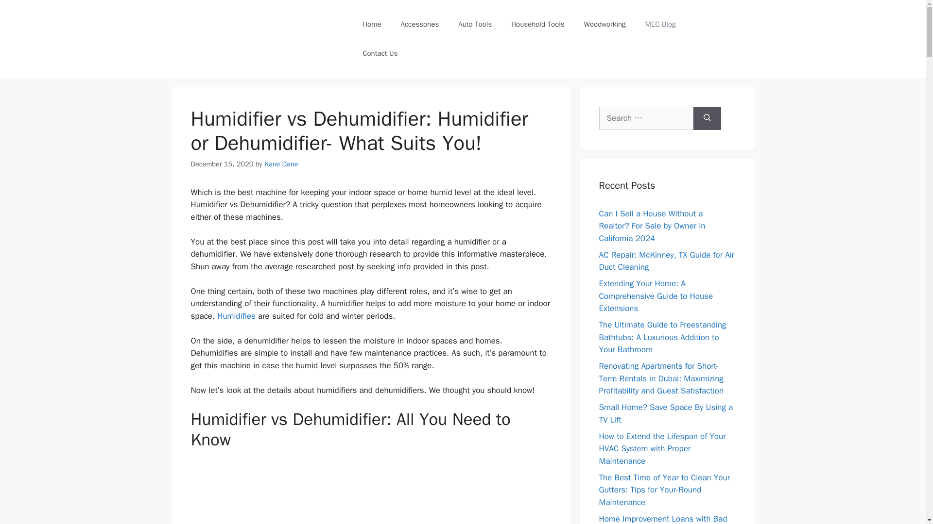 This screenshot has width=933, height=524. Describe the element at coordinates (605, 24) in the screenshot. I see `Woodworking` at that location.